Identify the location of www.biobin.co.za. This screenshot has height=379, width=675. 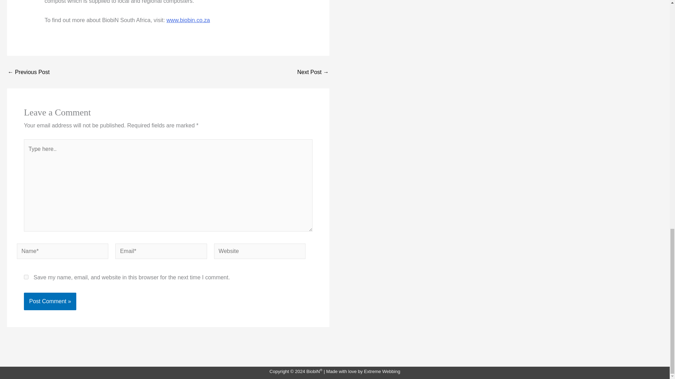
(188, 20).